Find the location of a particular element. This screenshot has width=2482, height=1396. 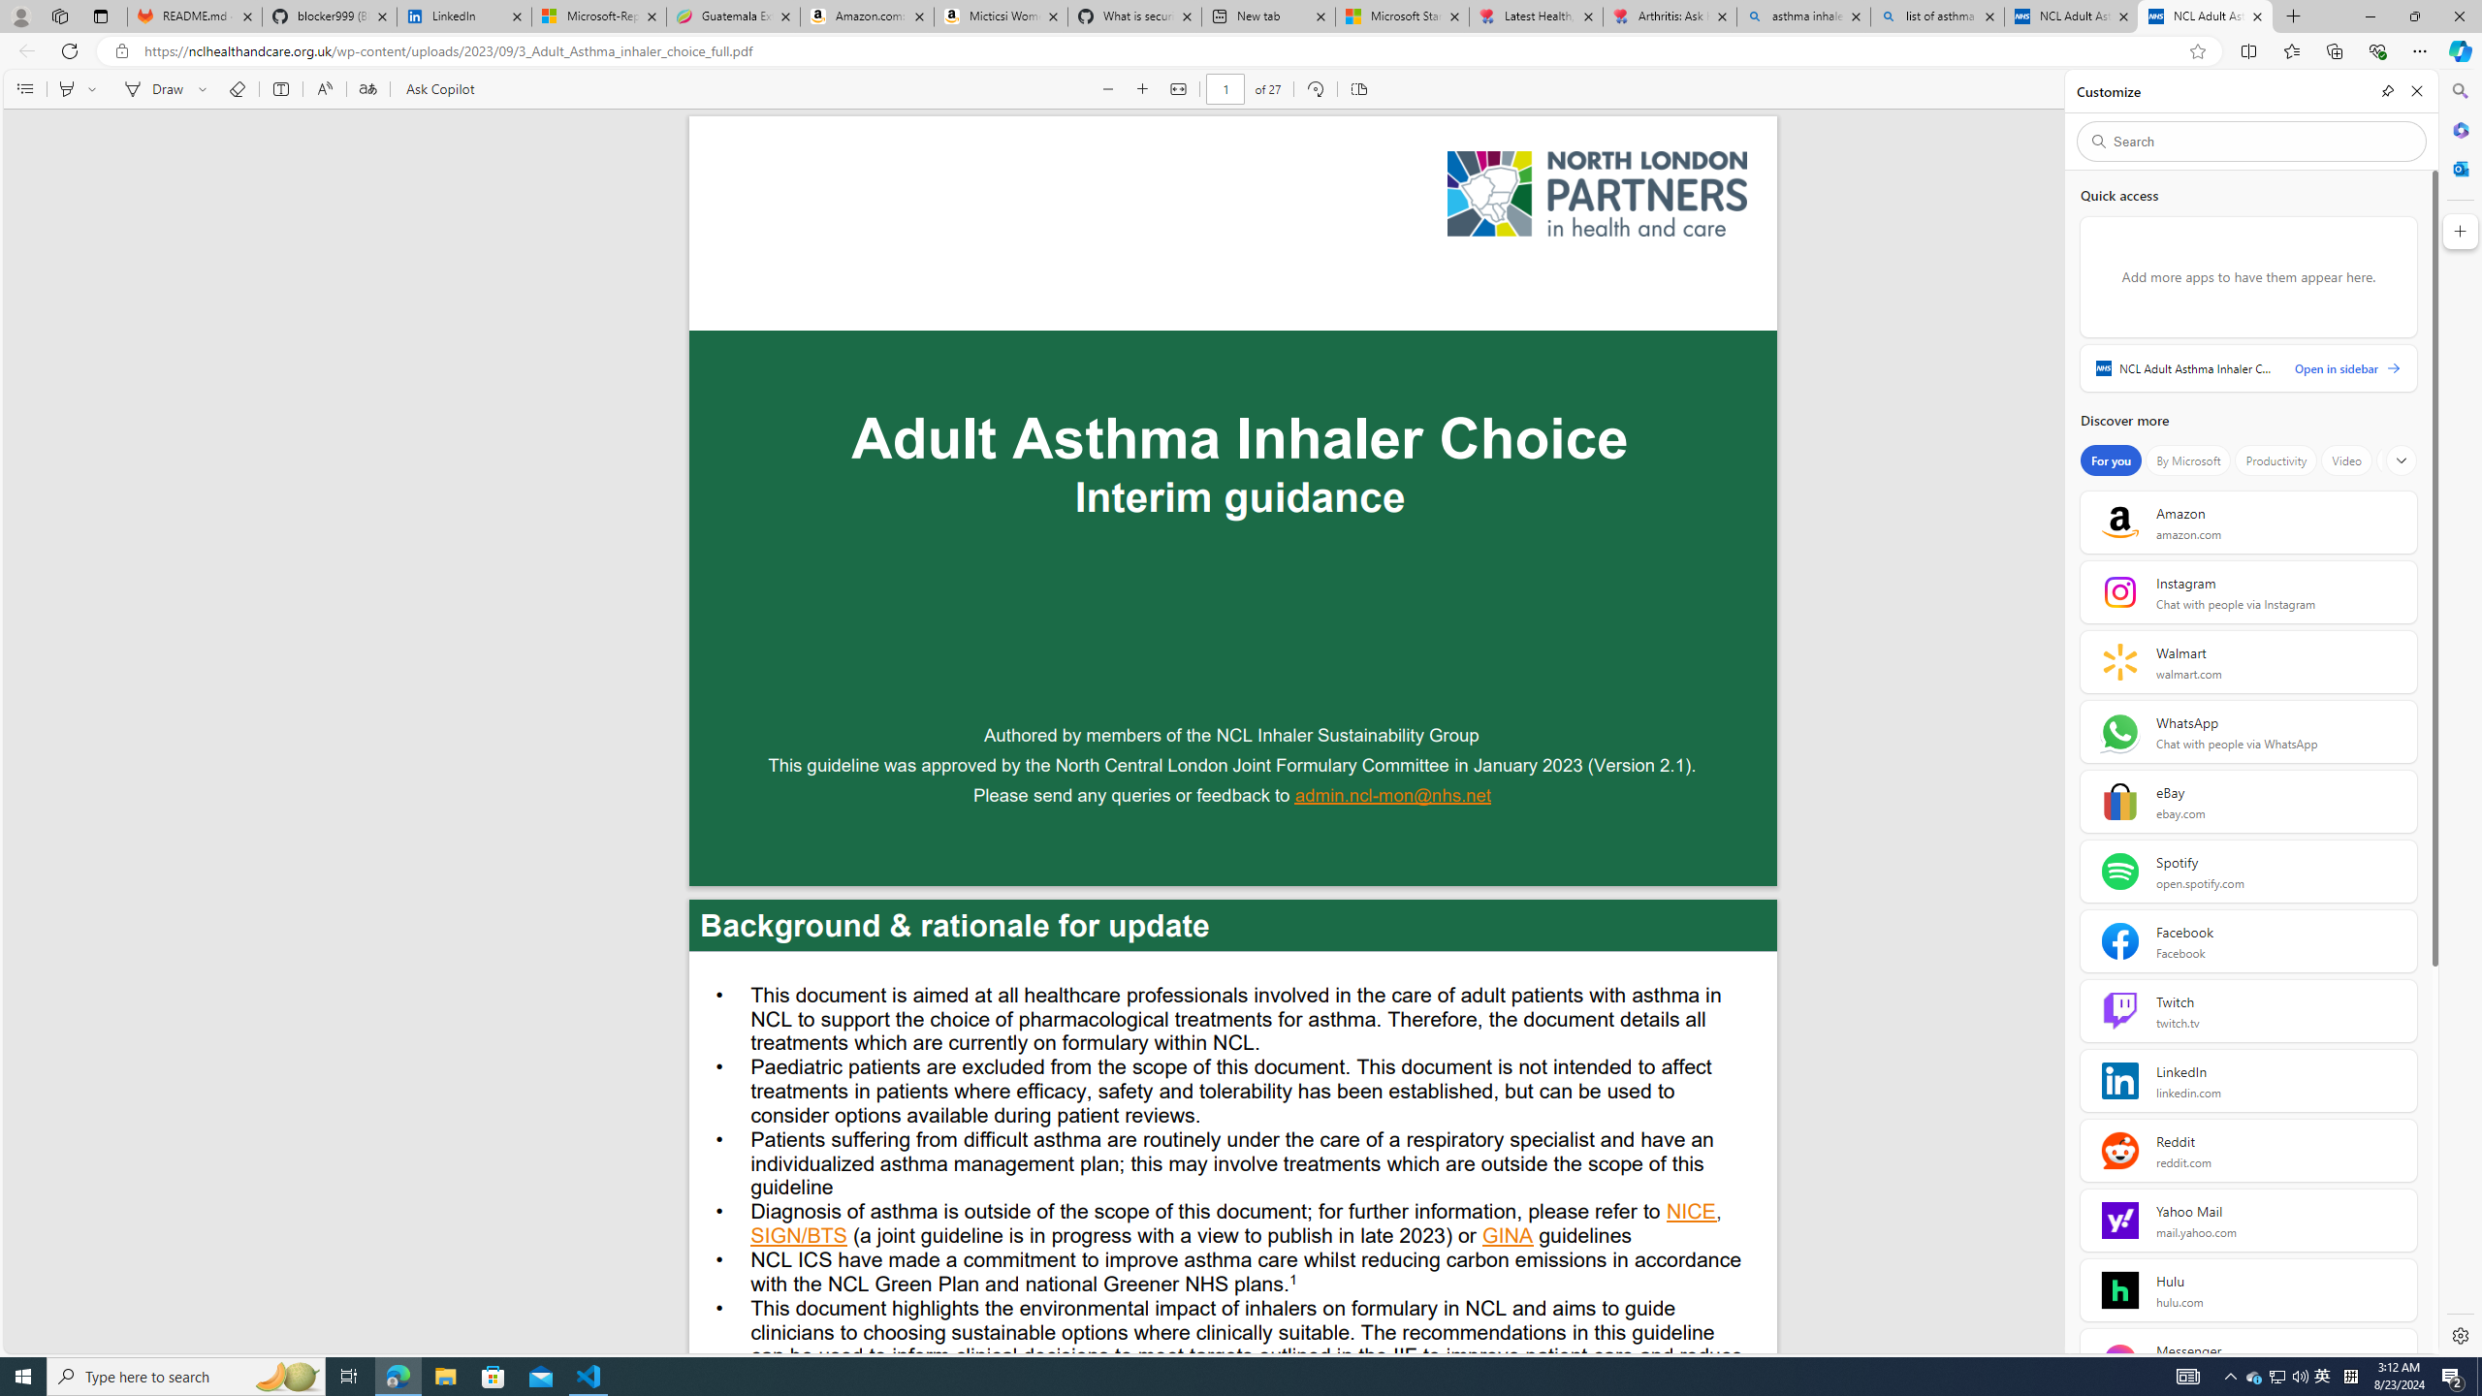

SIGN/BTS is located at coordinates (799, 1238).